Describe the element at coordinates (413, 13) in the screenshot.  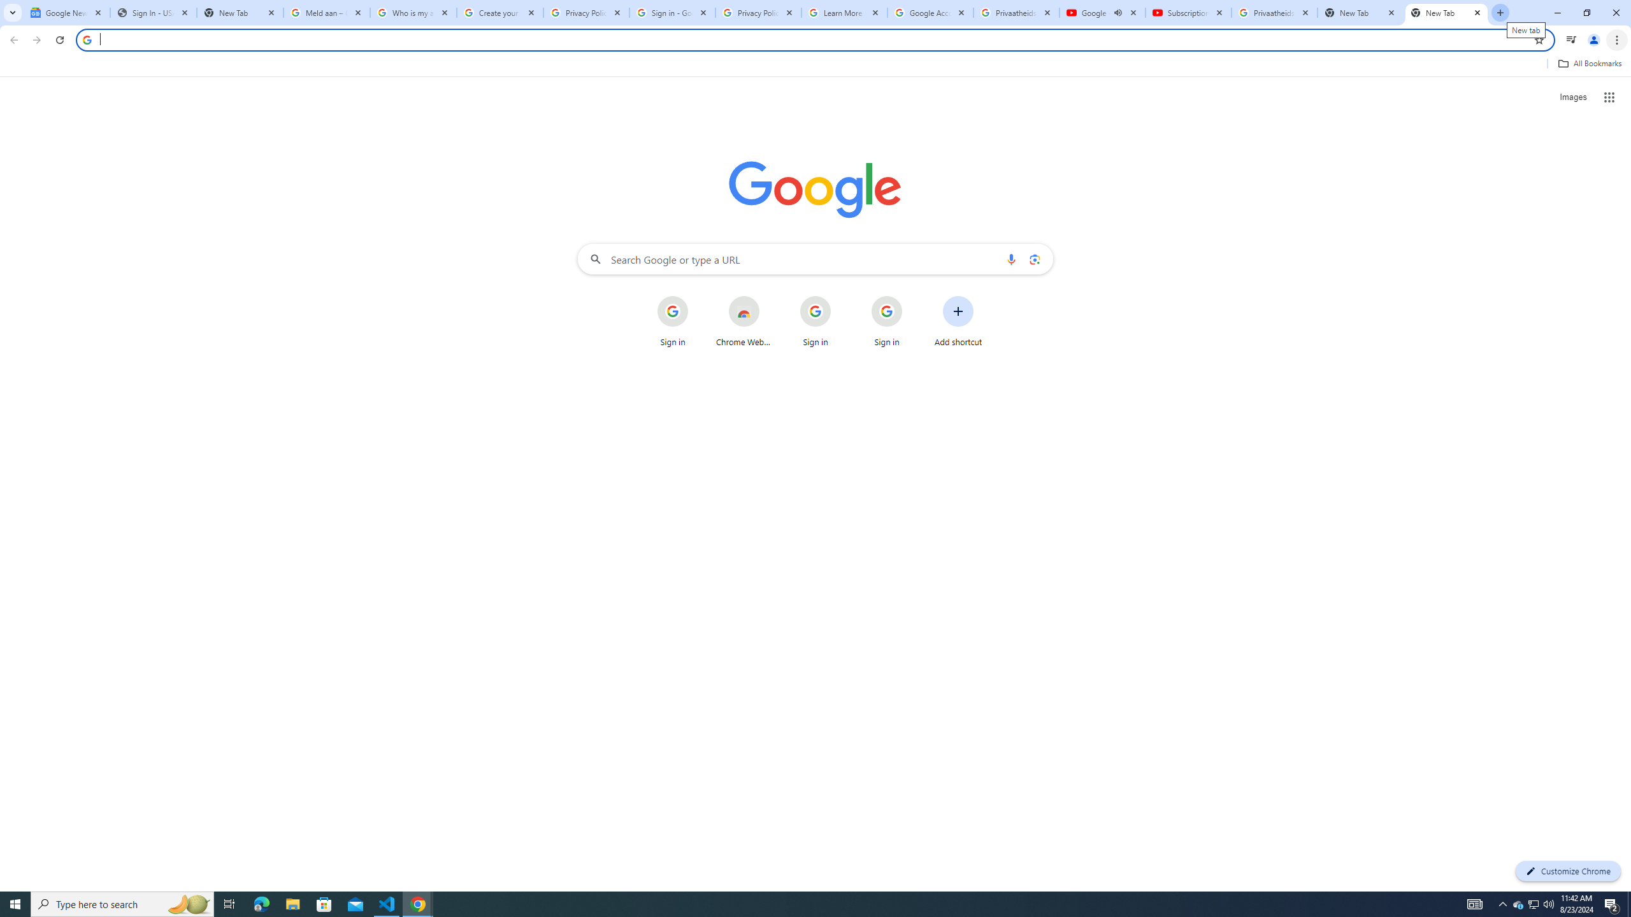
I see `Who is my administrator? - Google Account Help` at that location.